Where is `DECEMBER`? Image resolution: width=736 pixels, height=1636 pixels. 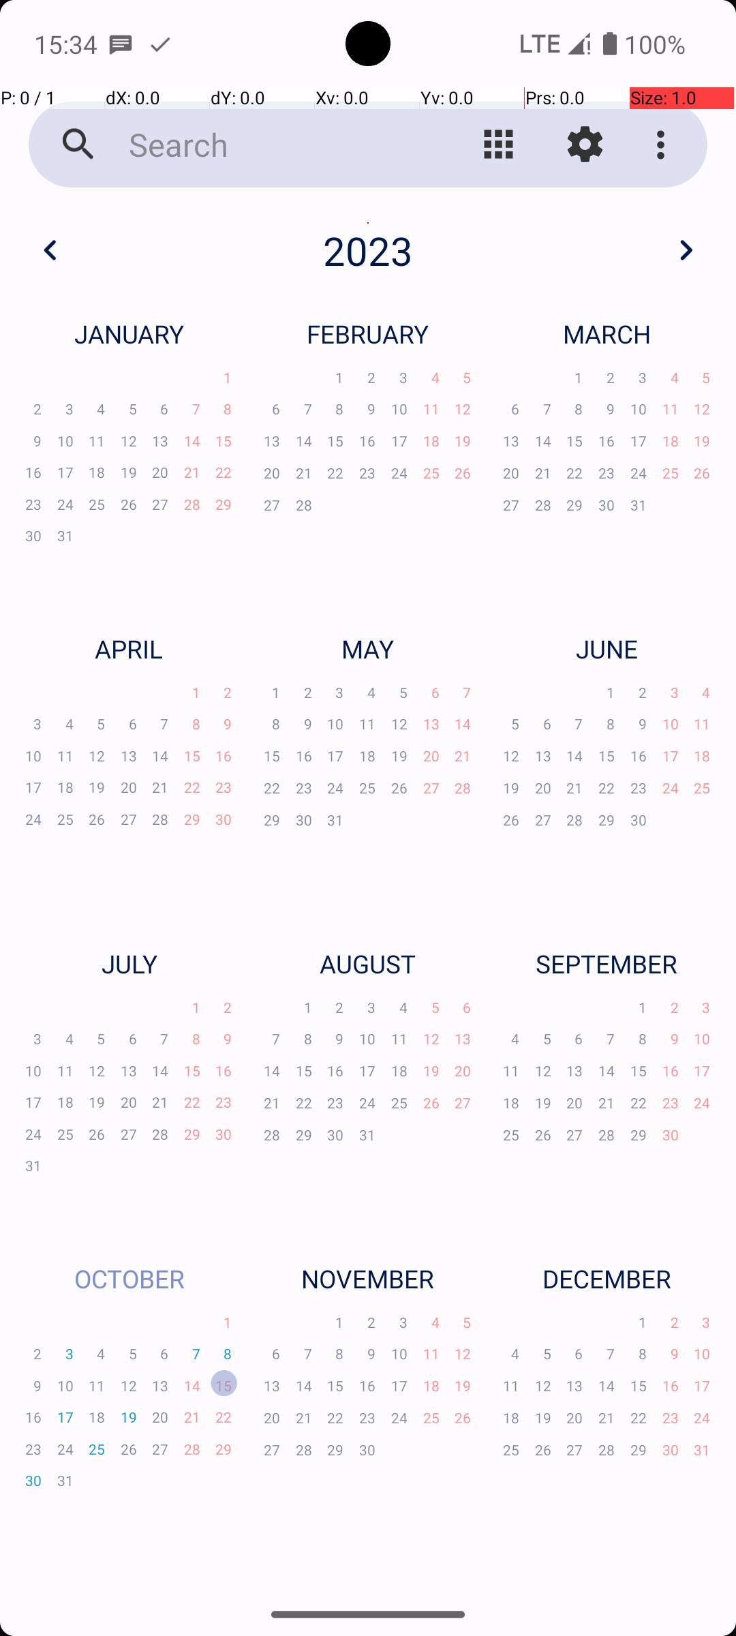
DECEMBER is located at coordinates (607, 1279).